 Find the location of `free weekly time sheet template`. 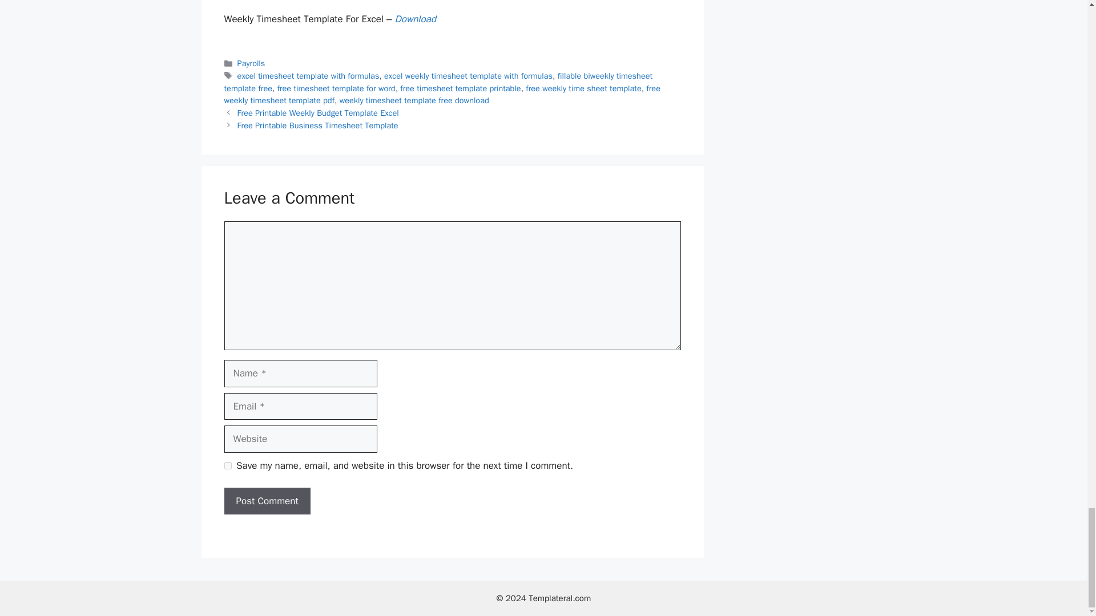

free weekly time sheet template is located at coordinates (583, 88).